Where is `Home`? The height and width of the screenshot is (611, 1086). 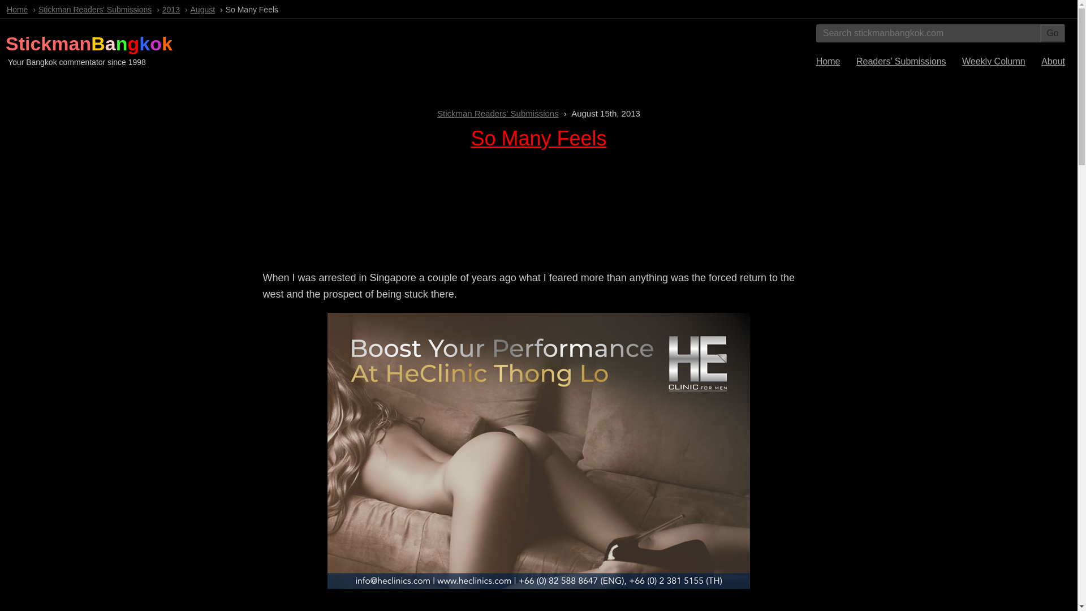
Home is located at coordinates (828, 61).